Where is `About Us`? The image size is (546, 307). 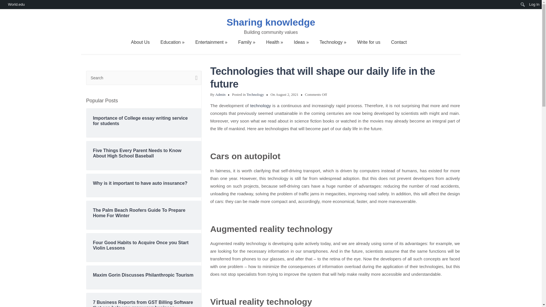
About Us is located at coordinates (140, 42).